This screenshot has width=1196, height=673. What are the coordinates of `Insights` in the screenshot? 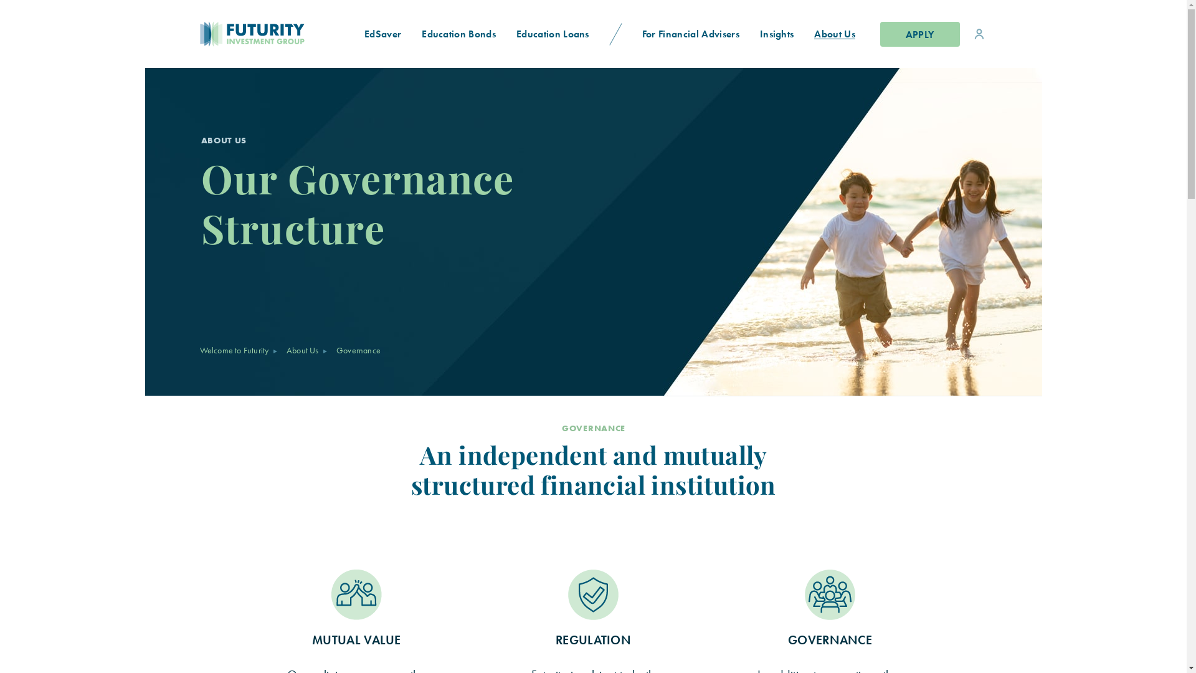 It's located at (777, 34).